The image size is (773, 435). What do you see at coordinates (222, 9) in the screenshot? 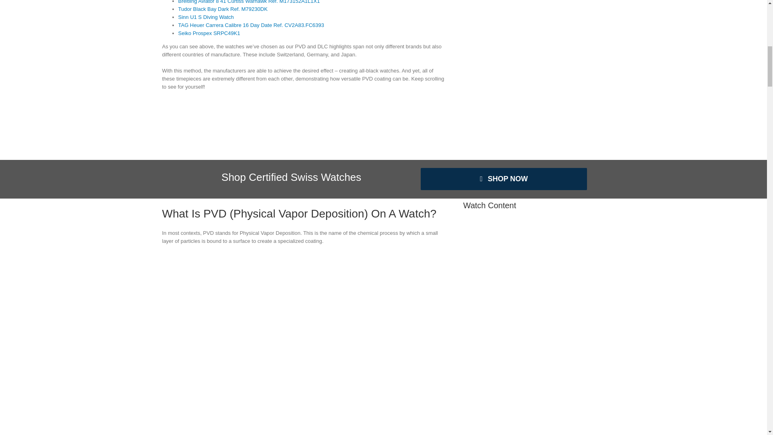
I see `Tudor Black Bay Dark Ref. M79230DK` at bounding box center [222, 9].